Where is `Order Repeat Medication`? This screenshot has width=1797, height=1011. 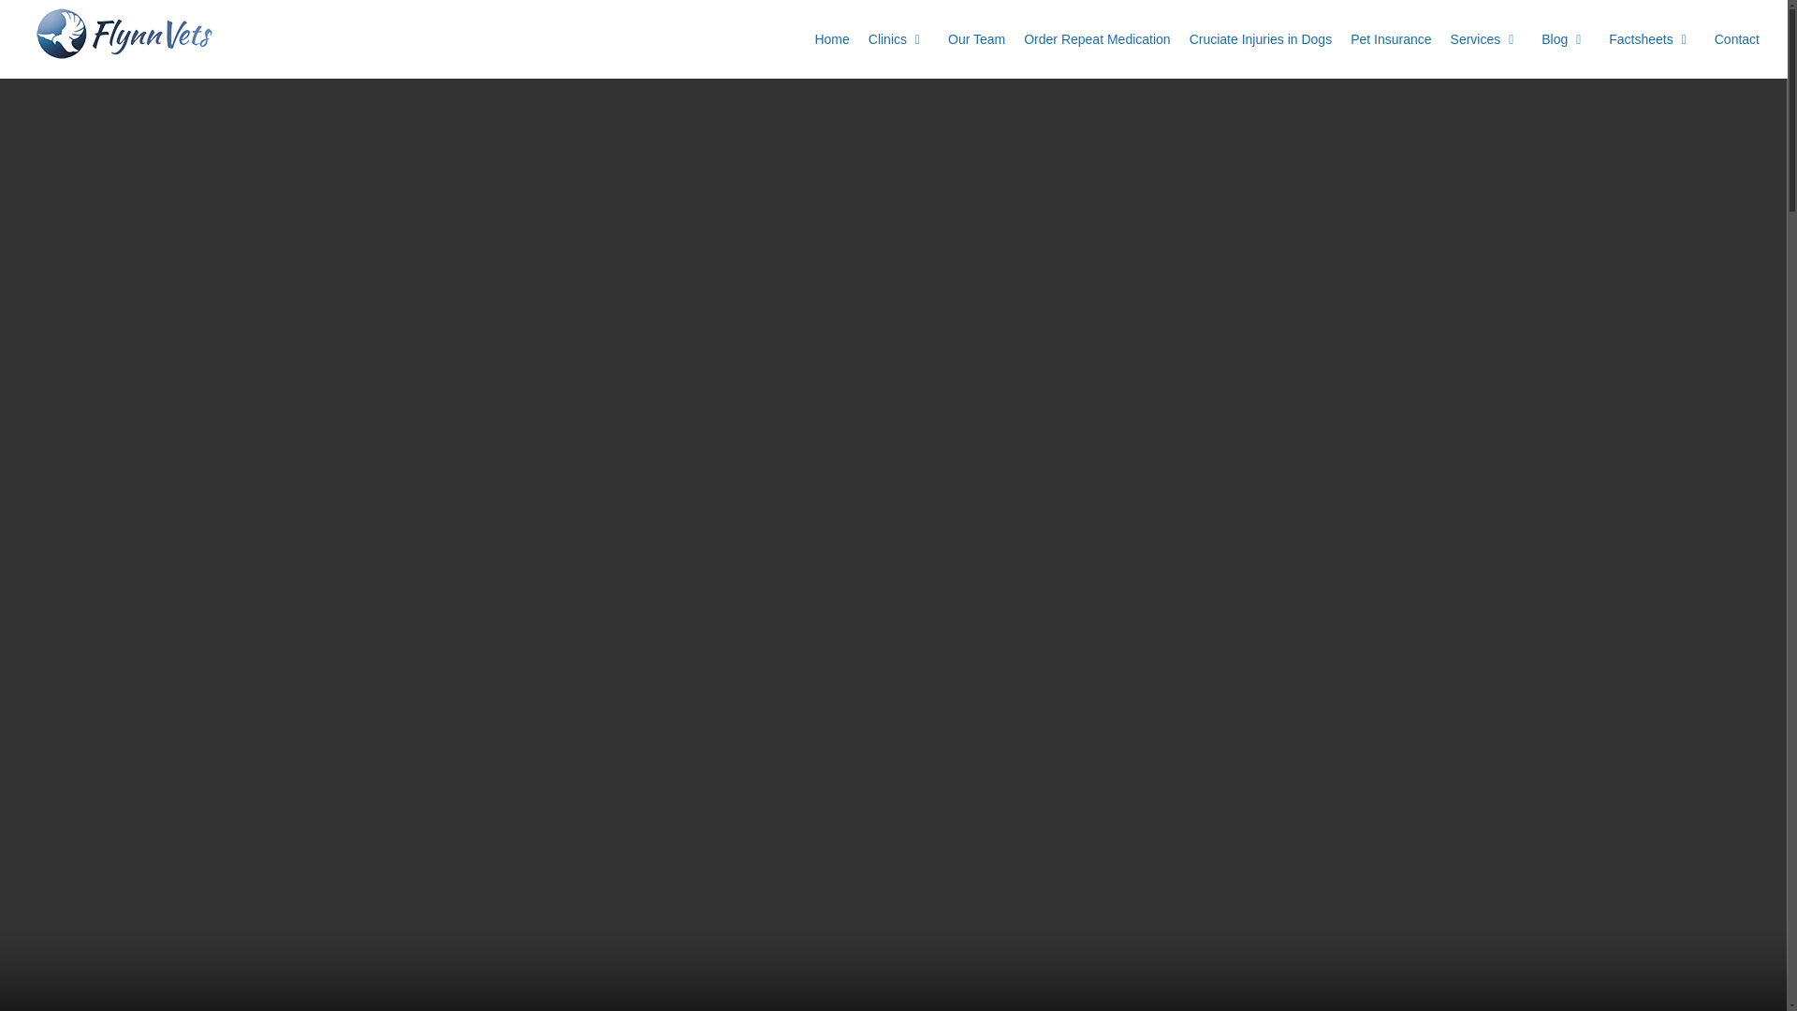
Order Repeat Medication is located at coordinates (1097, 39).